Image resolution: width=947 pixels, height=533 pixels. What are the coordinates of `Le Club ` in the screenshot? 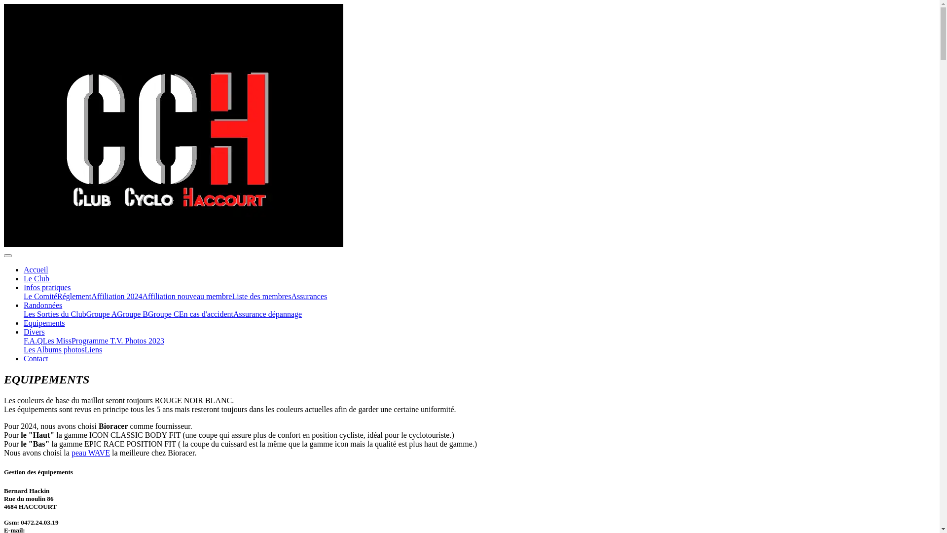 It's located at (37, 278).